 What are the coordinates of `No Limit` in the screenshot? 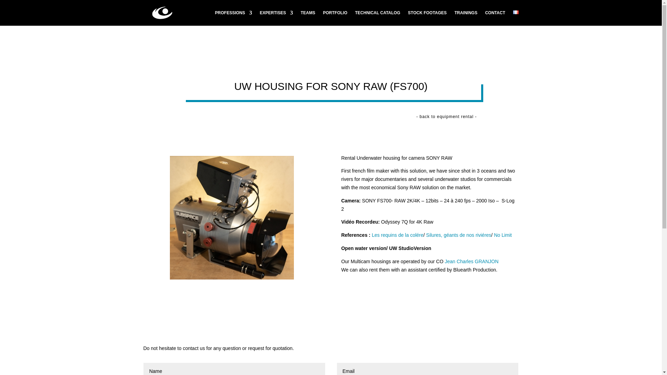 It's located at (503, 235).